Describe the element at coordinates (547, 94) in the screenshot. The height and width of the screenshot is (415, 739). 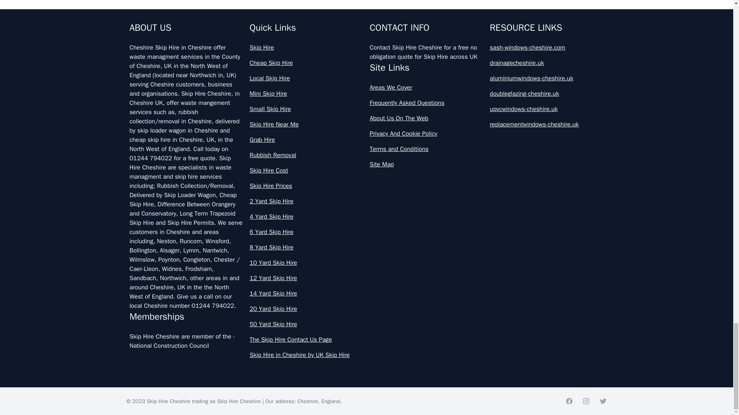
I see `doubleglazing-cheshire.uk` at that location.